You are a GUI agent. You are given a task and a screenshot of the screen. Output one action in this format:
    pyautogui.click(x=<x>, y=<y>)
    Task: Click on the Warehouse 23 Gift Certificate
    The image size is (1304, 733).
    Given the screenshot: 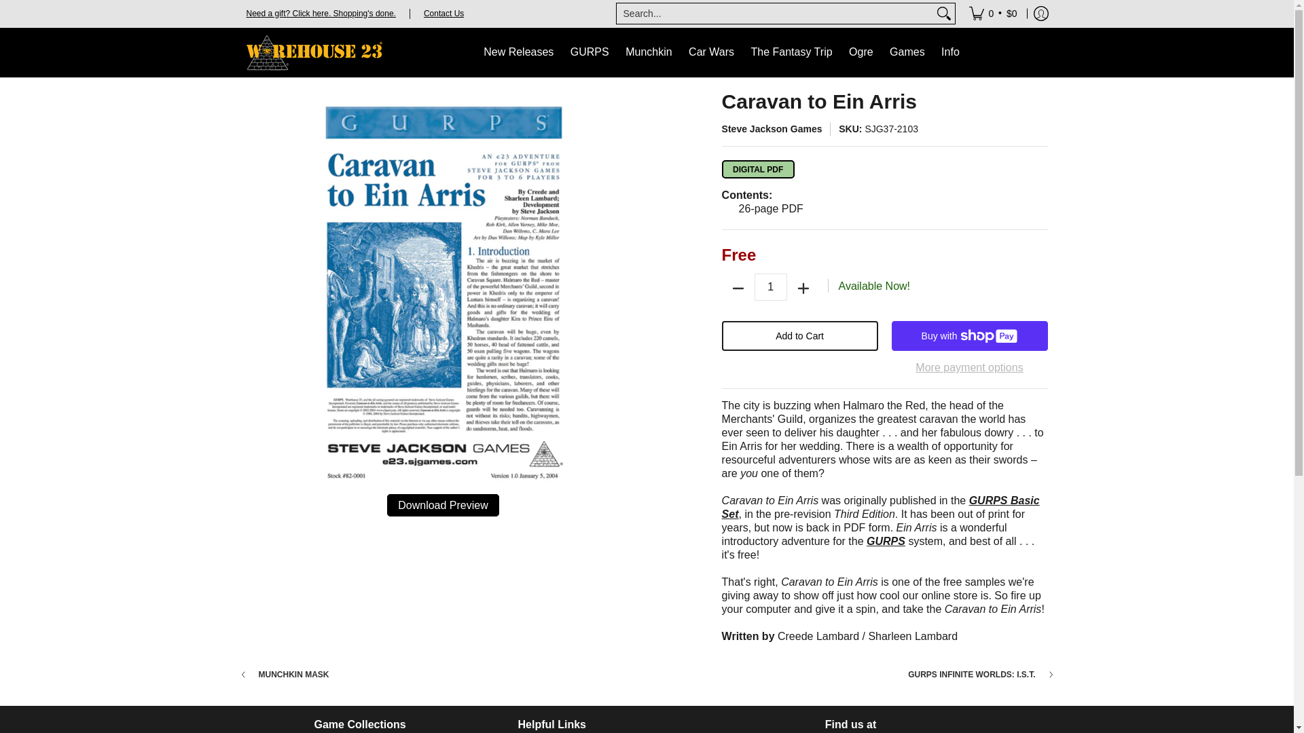 What is the action you would take?
    pyautogui.click(x=321, y=12)
    